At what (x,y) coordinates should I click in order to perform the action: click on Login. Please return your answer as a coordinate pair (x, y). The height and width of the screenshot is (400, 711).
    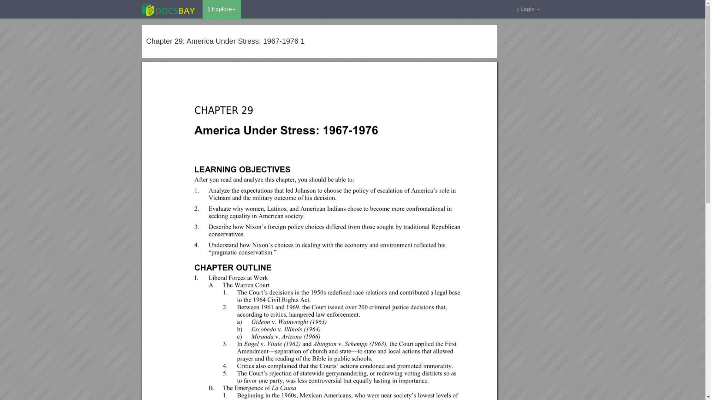
    Looking at the image, I should click on (528, 9).